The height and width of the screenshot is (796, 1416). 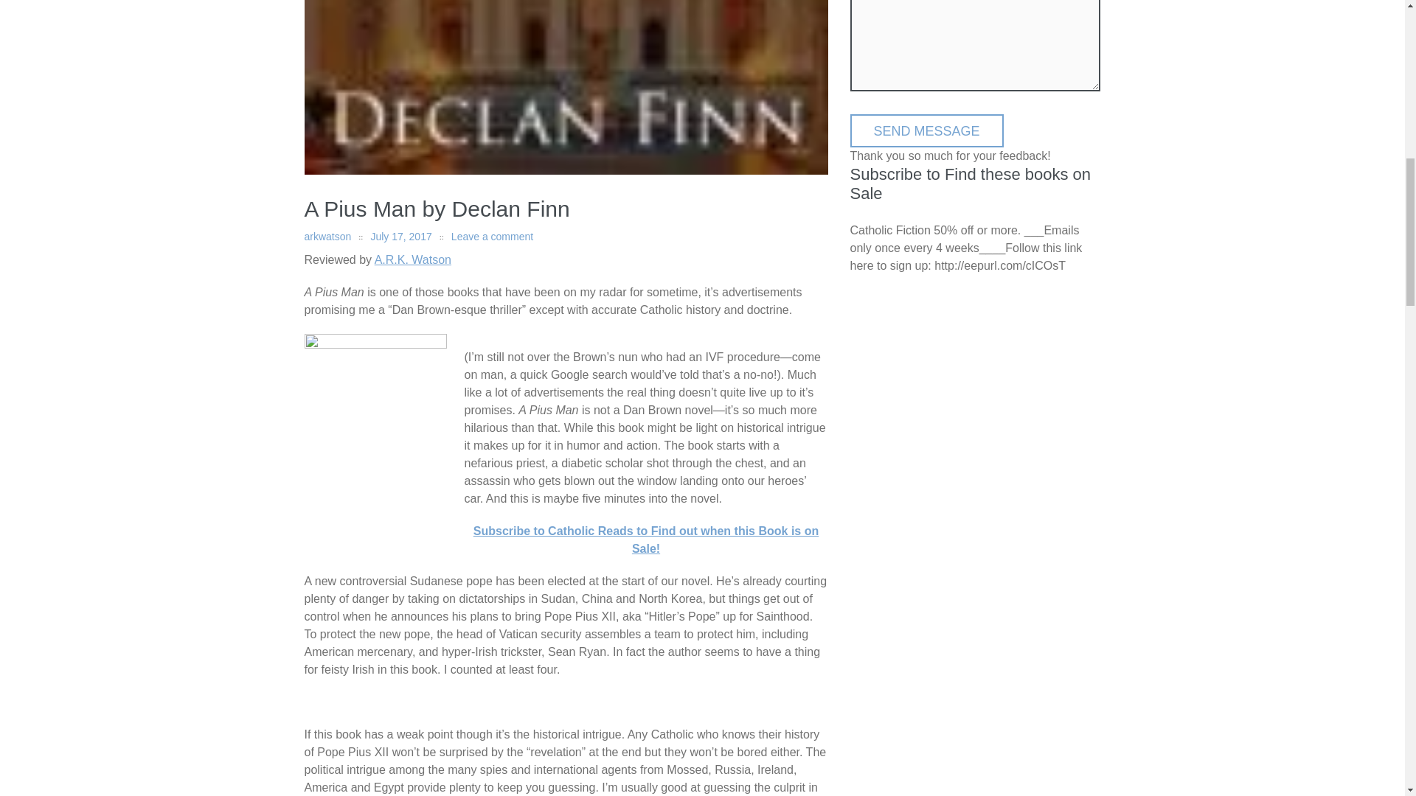 I want to click on Send Message, so click(x=926, y=130).